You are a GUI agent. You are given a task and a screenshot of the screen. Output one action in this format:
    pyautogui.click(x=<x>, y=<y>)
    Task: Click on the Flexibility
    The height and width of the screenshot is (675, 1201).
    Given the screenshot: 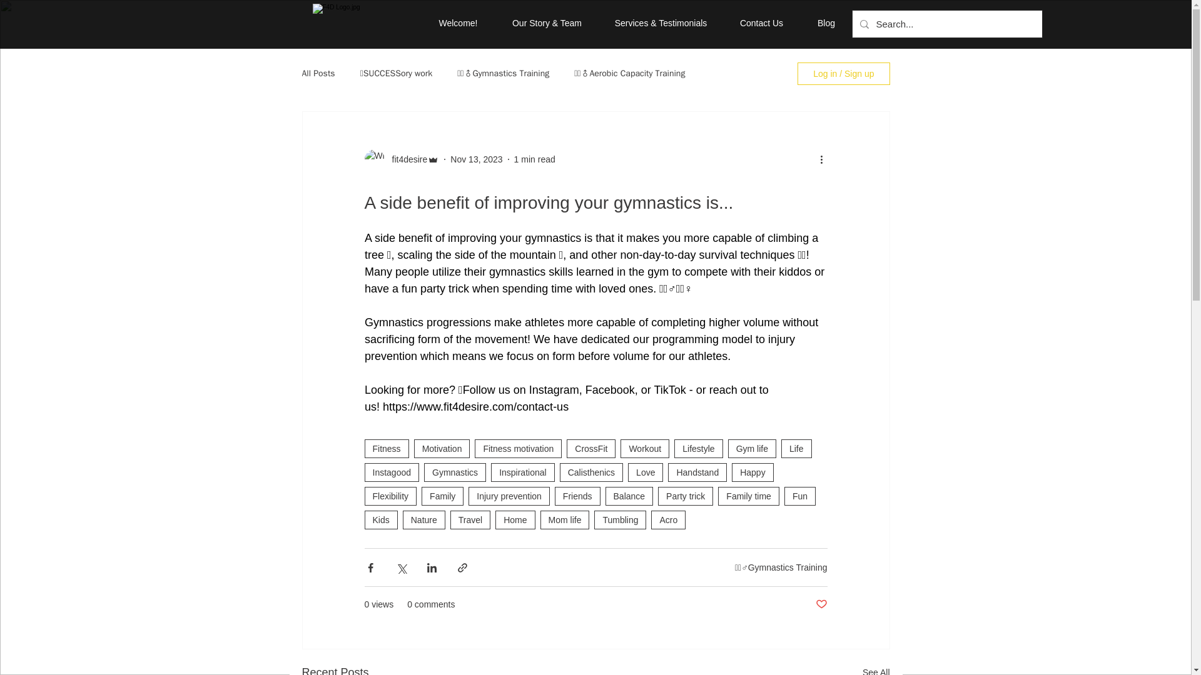 What is the action you would take?
    pyautogui.click(x=390, y=496)
    